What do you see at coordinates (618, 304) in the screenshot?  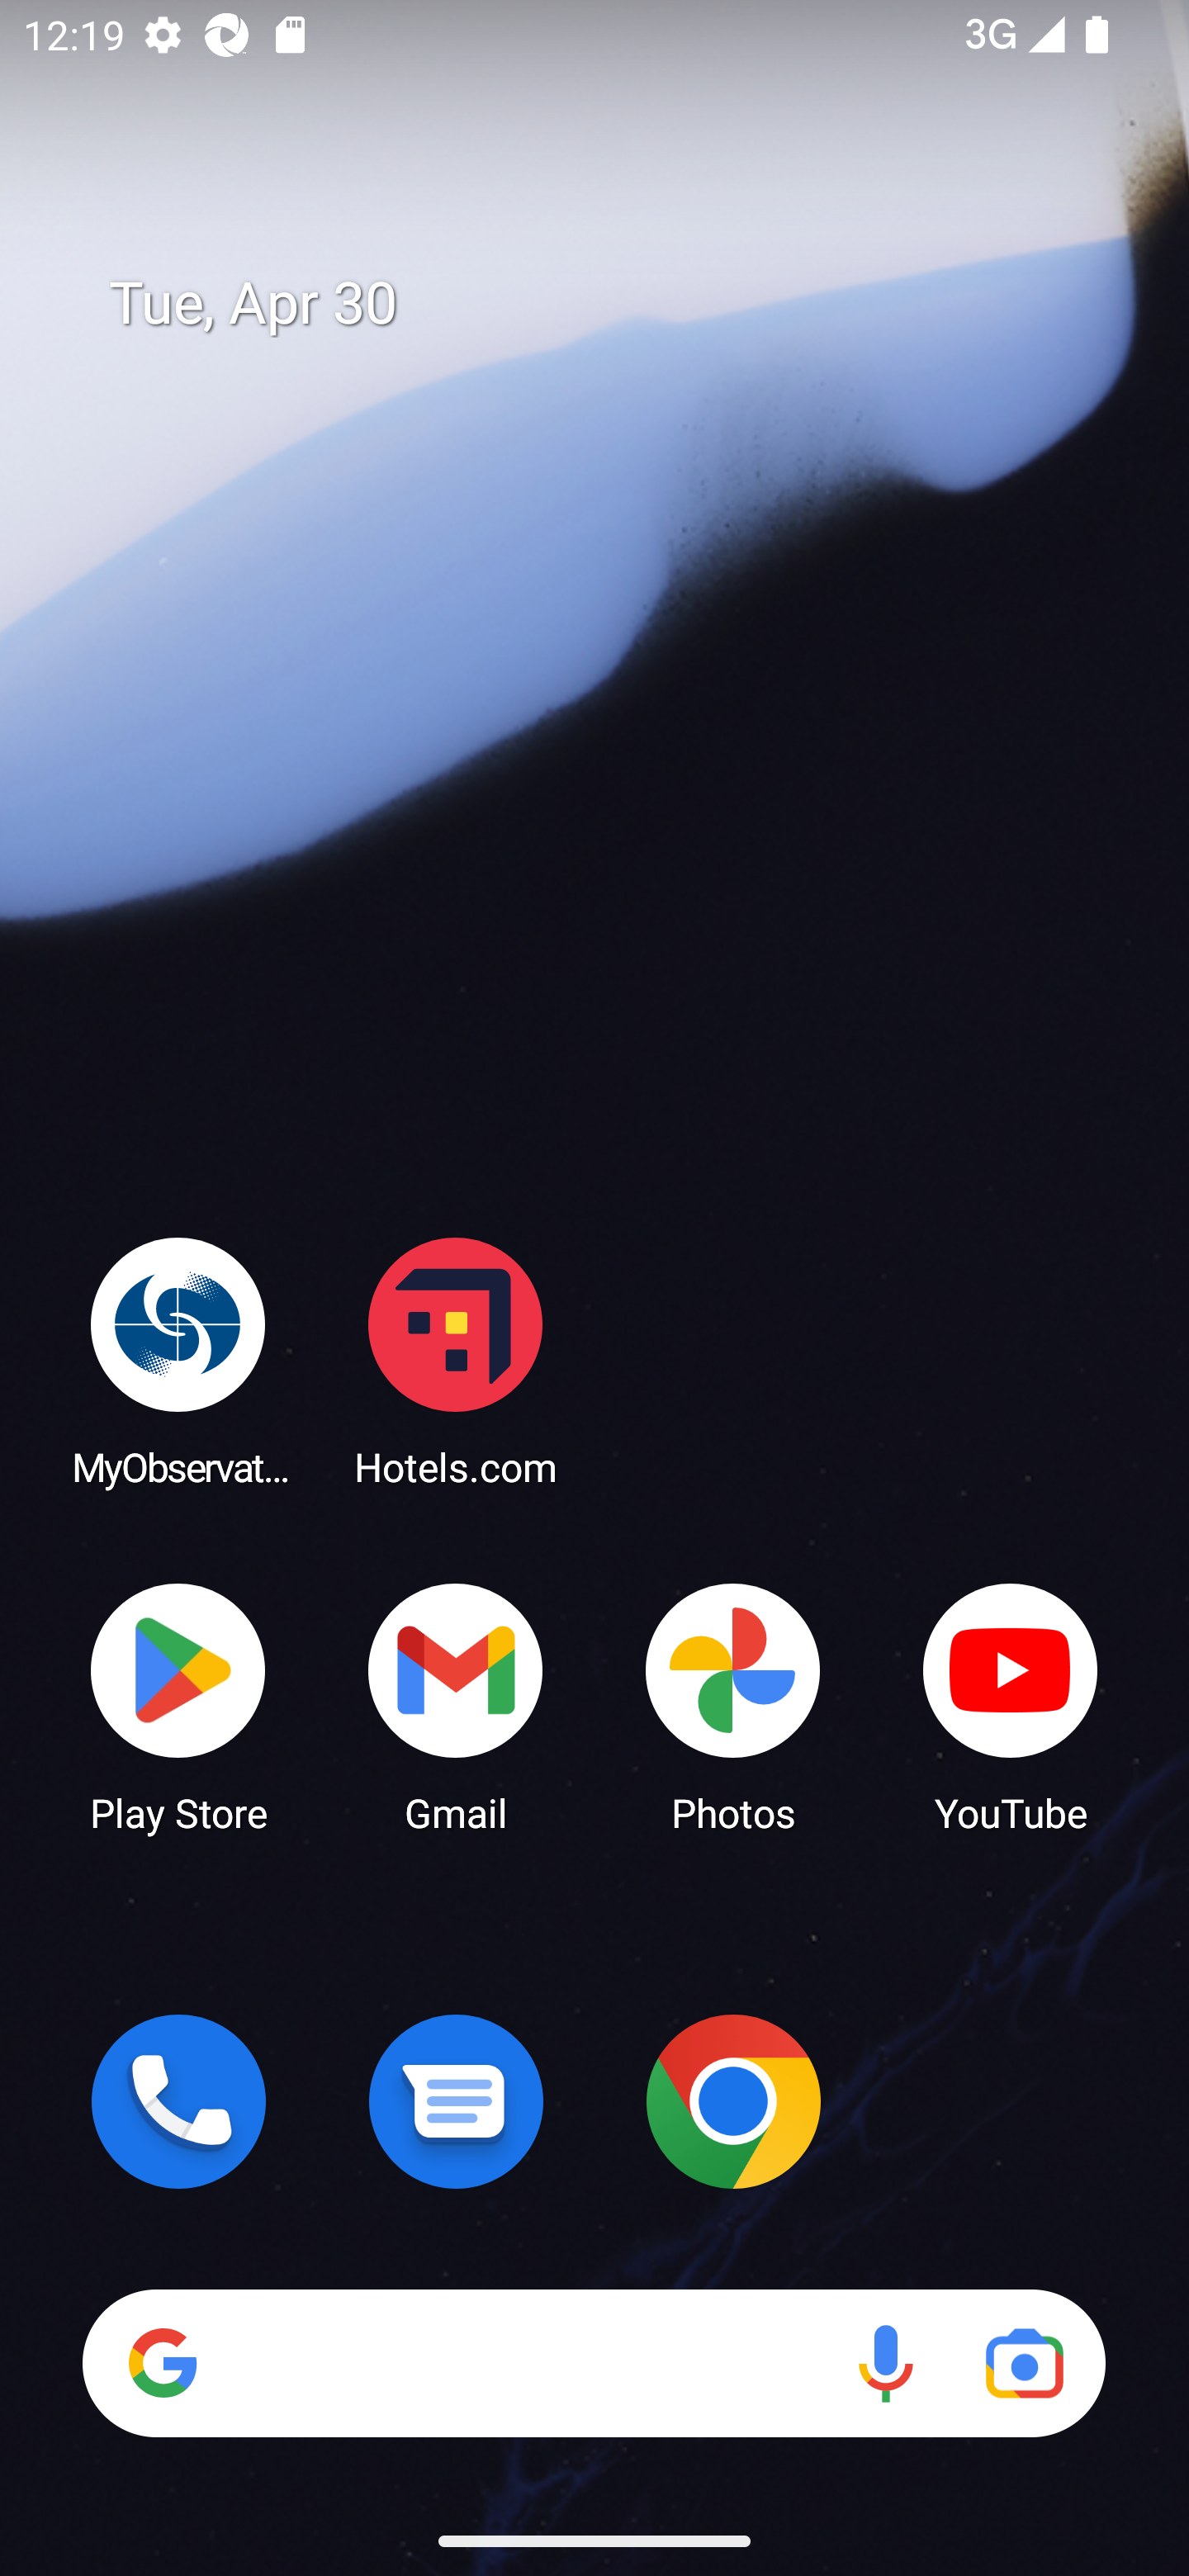 I see `Tue, Apr 30` at bounding box center [618, 304].